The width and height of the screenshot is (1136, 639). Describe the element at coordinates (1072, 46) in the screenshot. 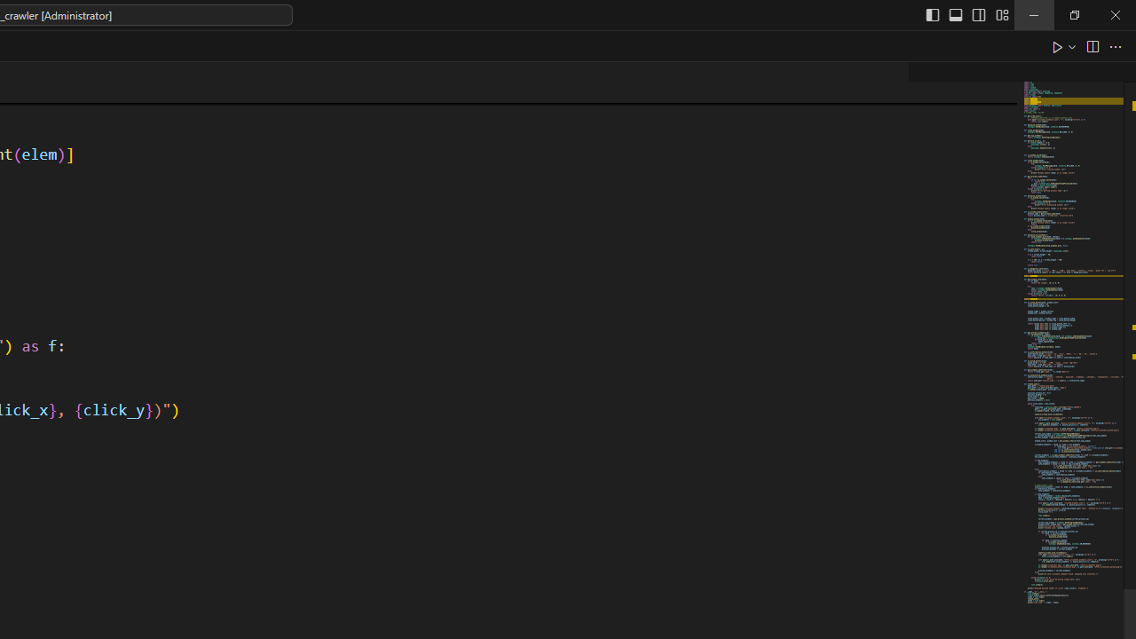

I see `Run or Debug...` at that location.